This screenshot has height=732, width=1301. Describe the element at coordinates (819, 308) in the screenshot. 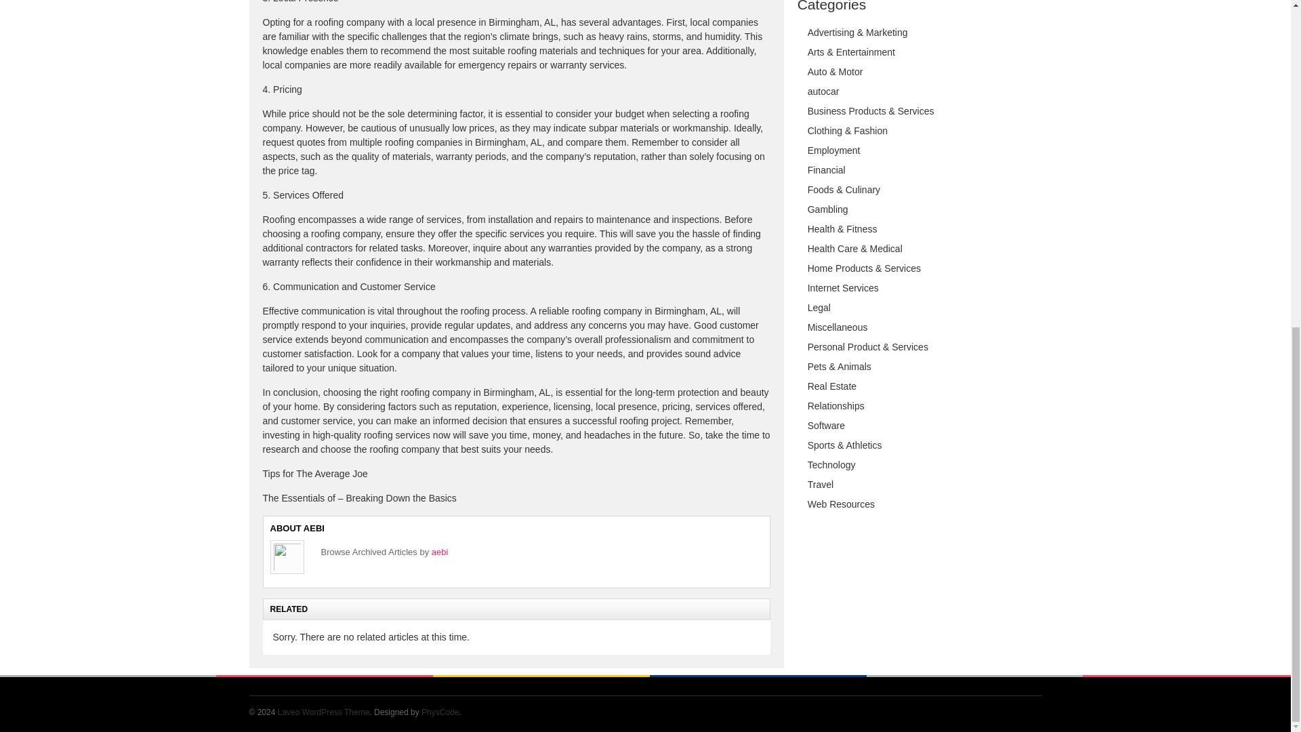

I see `Legal` at that location.